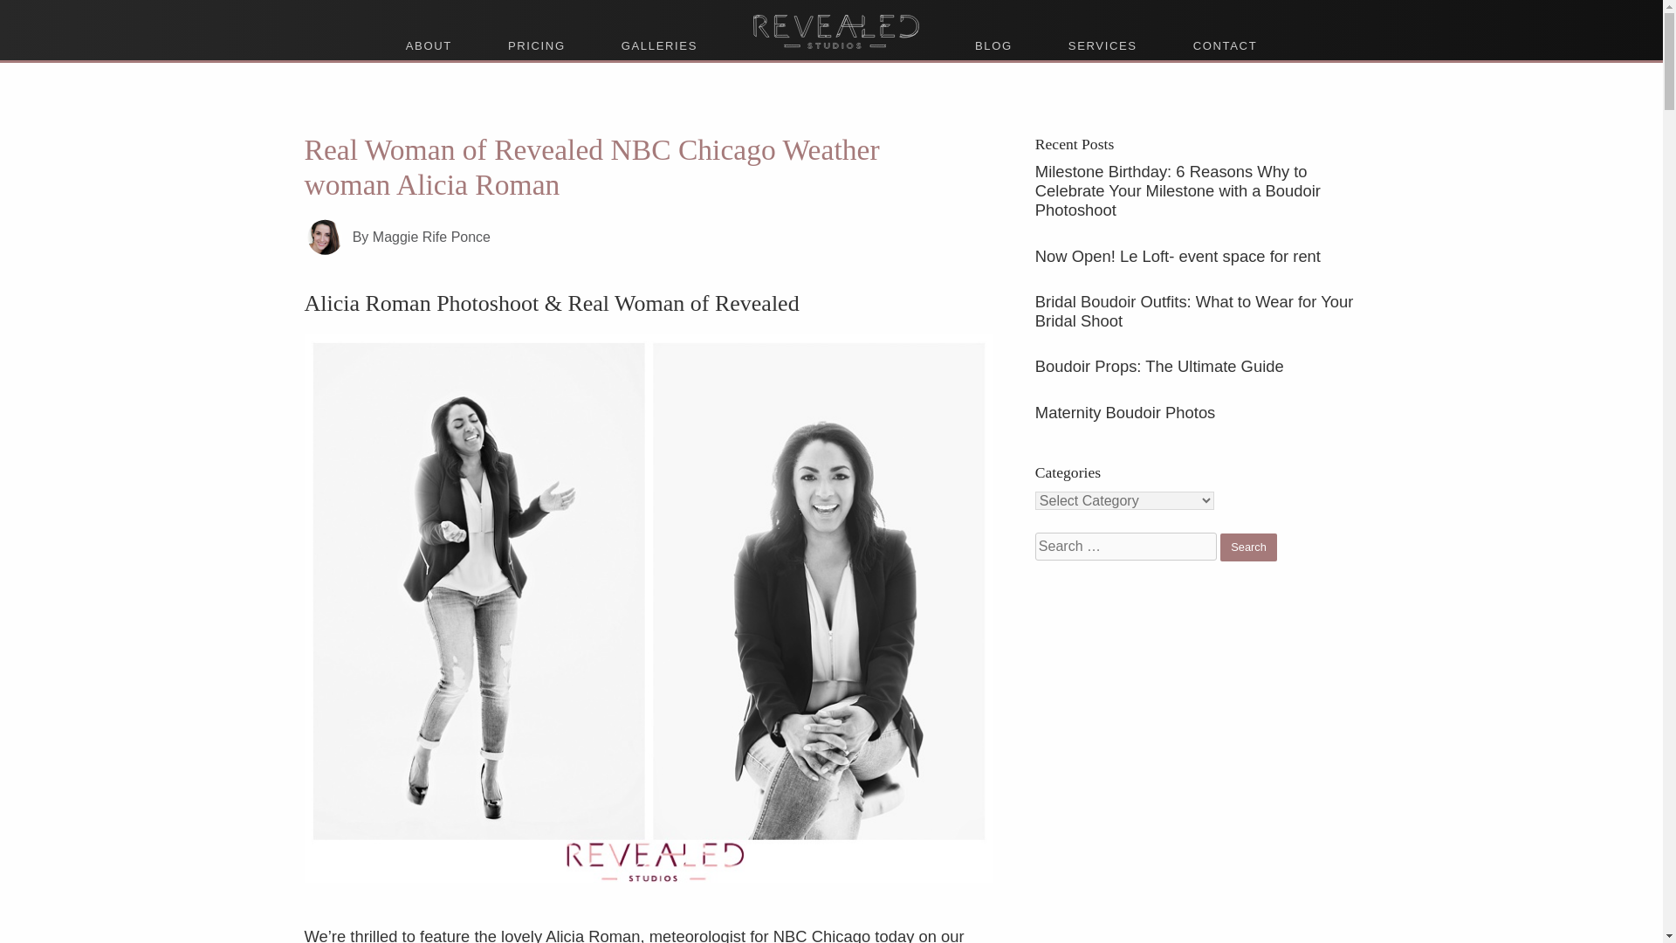  What do you see at coordinates (536, 45) in the screenshot?
I see `PRICING` at bounding box center [536, 45].